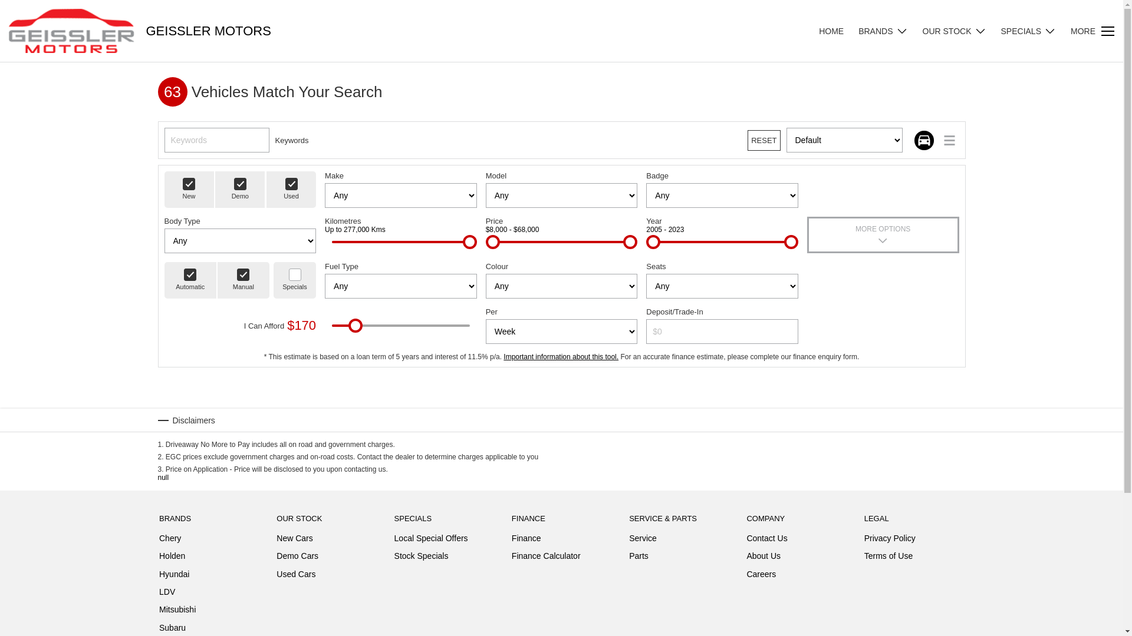 This screenshot has width=1132, height=636. I want to click on Parts, so click(639, 556).